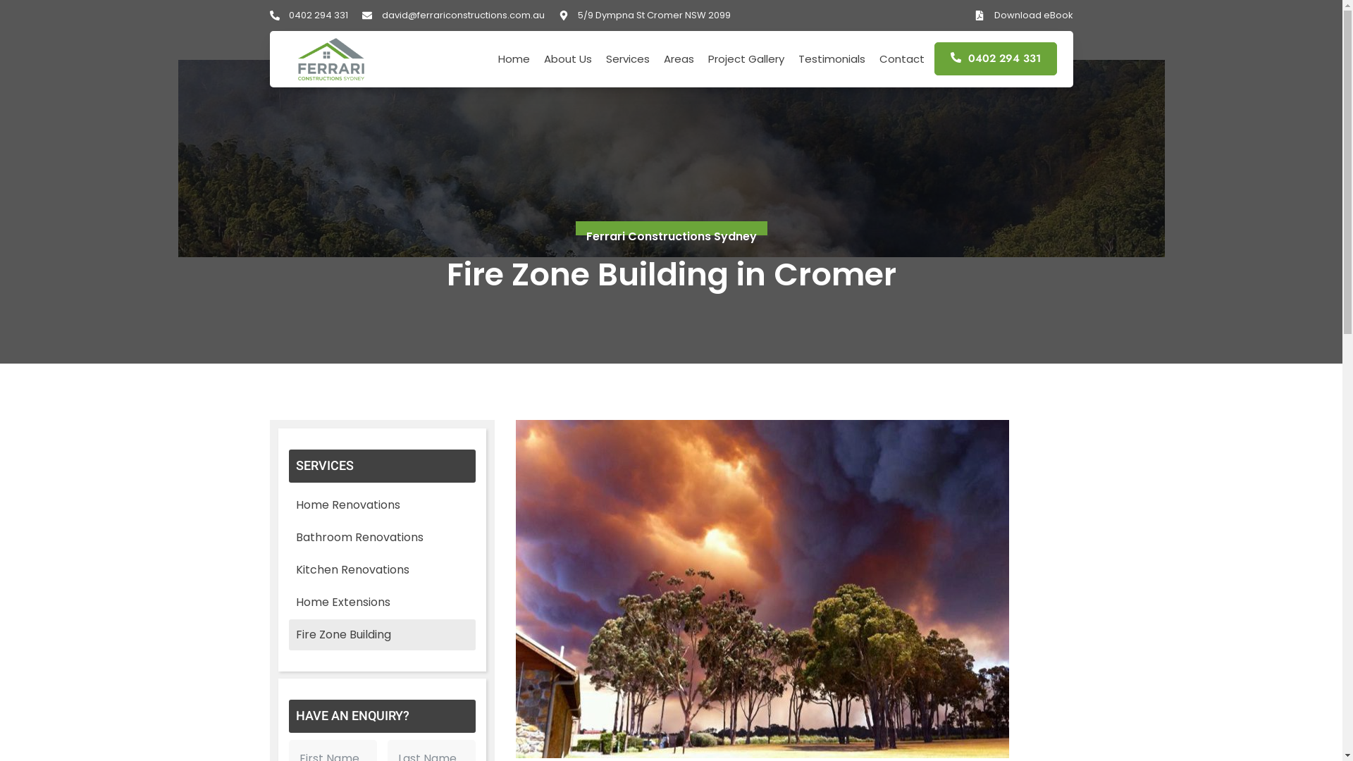 This screenshot has height=761, width=1353. I want to click on Fire Zone Building 1, so click(762, 589).